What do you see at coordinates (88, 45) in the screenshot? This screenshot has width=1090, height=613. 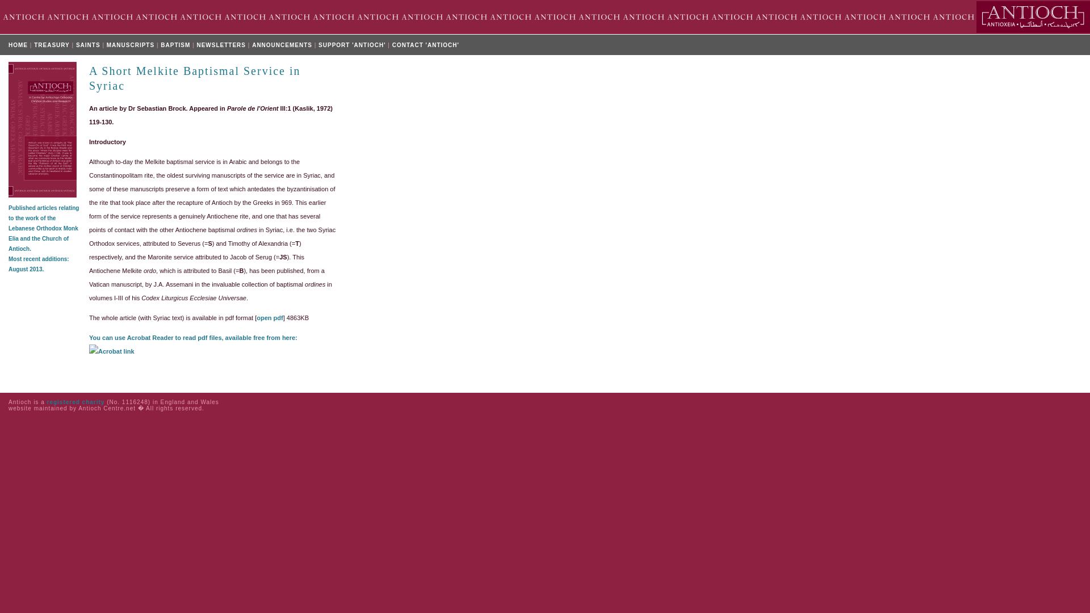 I see `SAINTS` at bounding box center [88, 45].